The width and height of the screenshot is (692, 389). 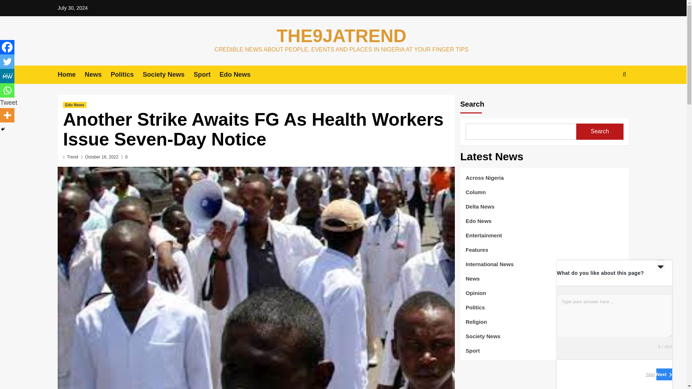 I want to click on Society News, so click(x=168, y=75).